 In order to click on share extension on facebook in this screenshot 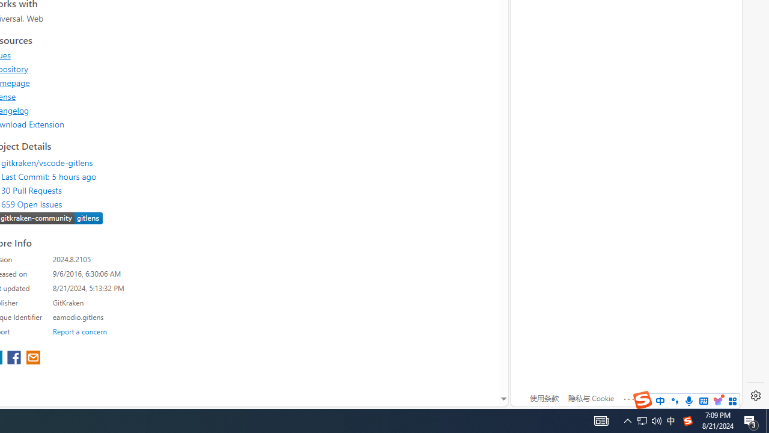, I will do `click(16, 358)`.